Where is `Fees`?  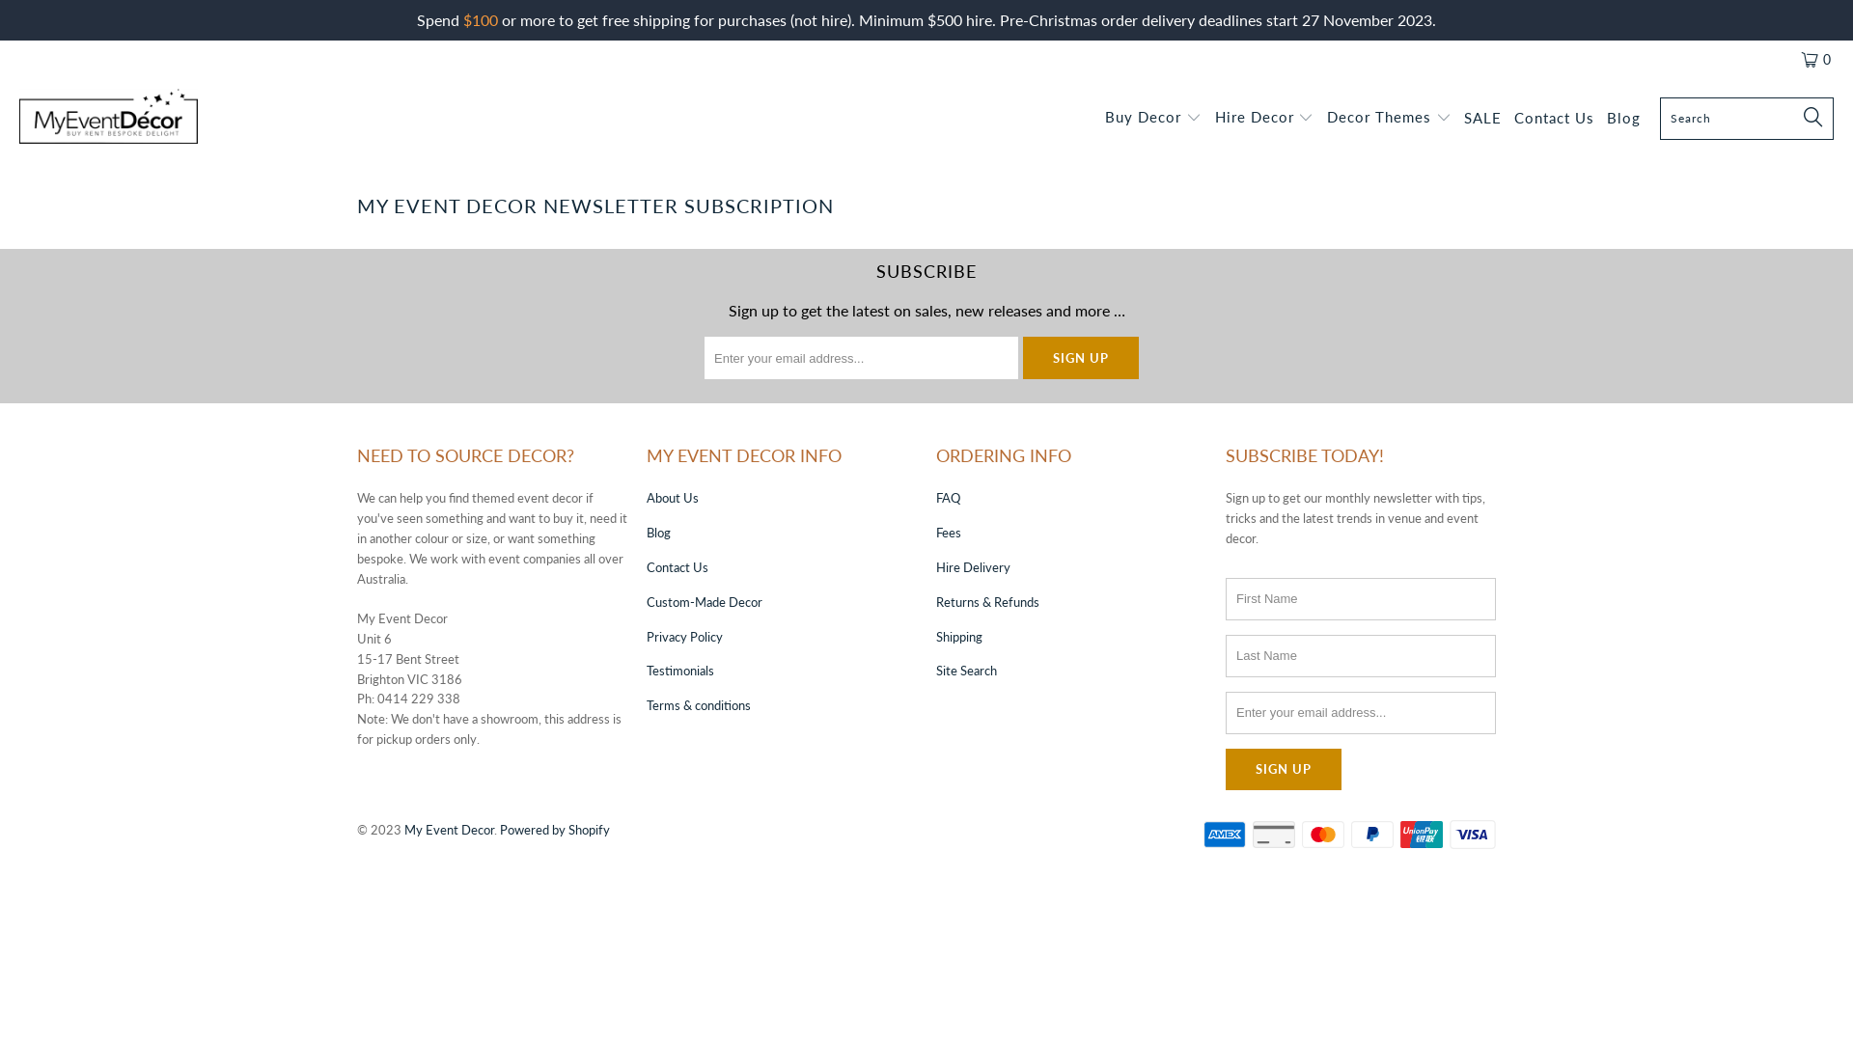
Fees is located at coordinates (949, 533).